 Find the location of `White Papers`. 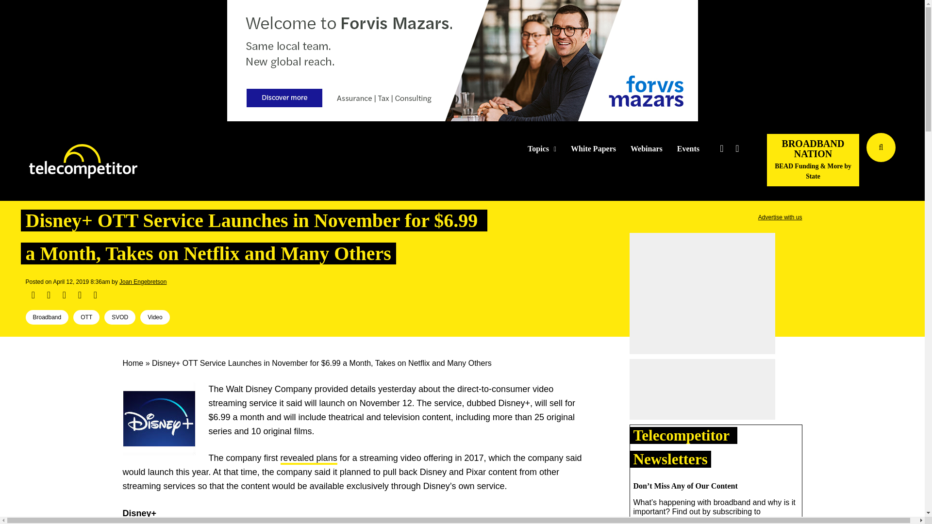

White Papers is located at coordinates (593, 149).